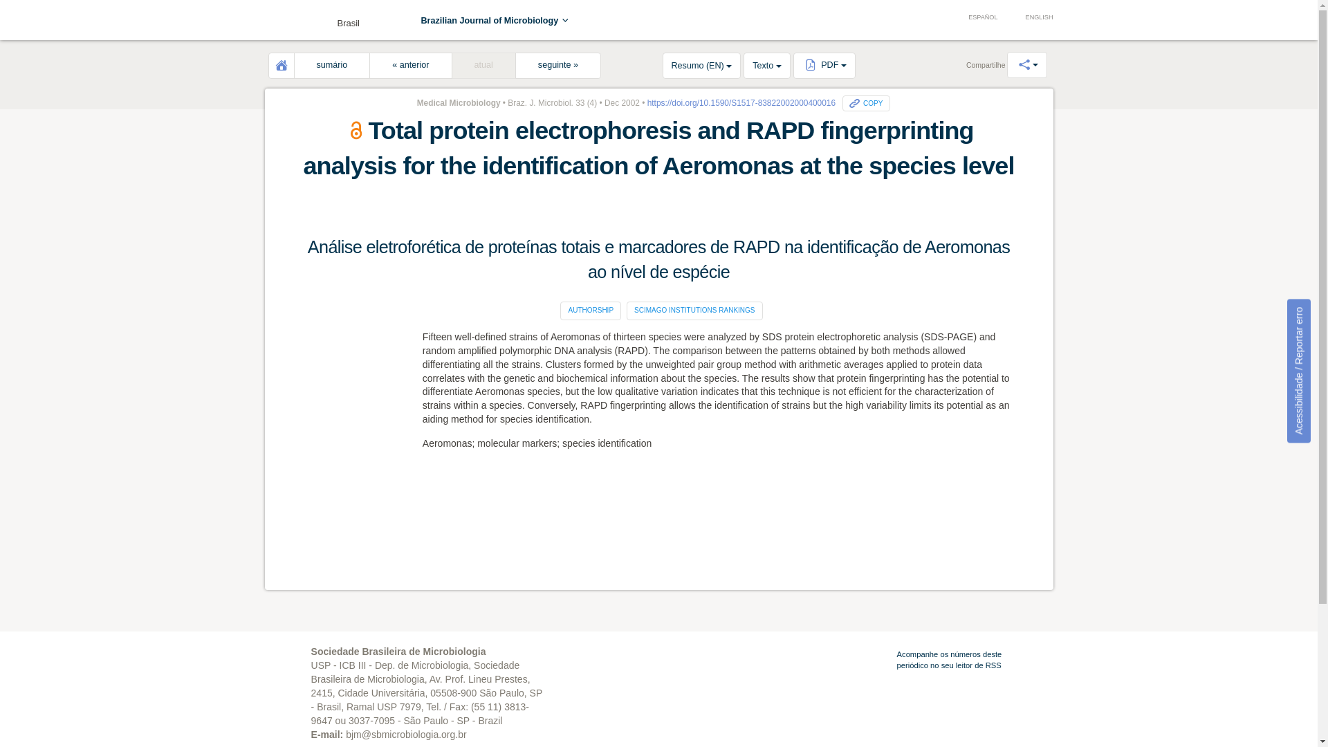 The image size is (1328, 747). Describe the element at coordinates (495, 20) in the screenshot. I see `Brazilian Journal of Microbiology` at that location.